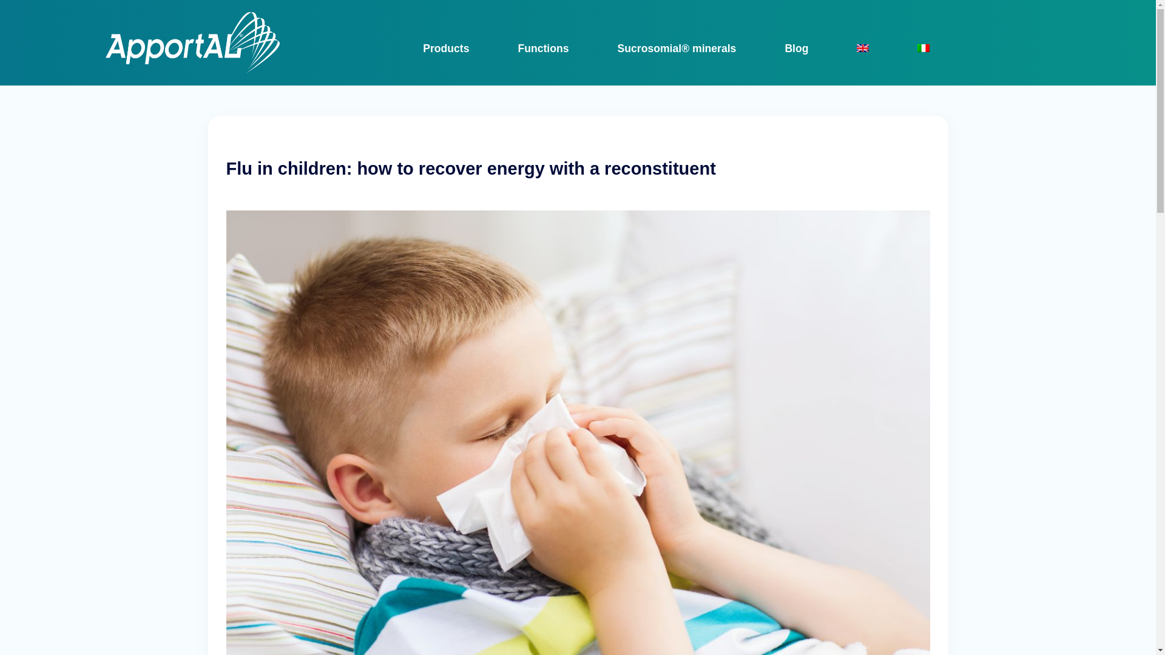 This screenshot has height=655, width=1165. What do you see at coordinates (542, 48) in the screenshot?
I see `Functions` at bounding box center [542, 48].